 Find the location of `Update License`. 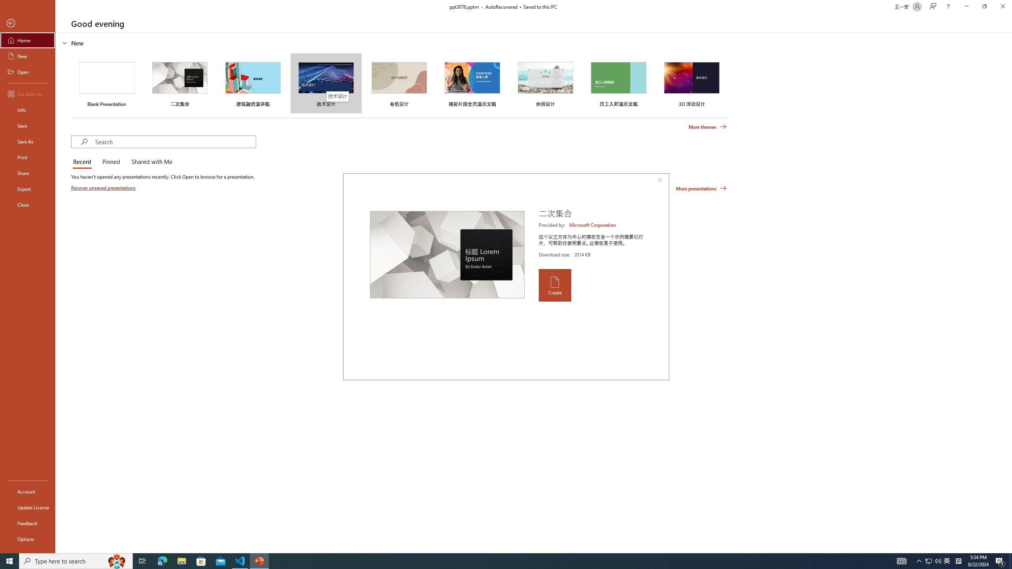

Update License is located at coordinates (28, 507).